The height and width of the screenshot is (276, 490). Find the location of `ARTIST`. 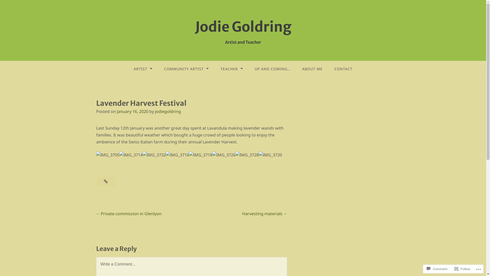

ARTIST is located at coordinates (143, 69).